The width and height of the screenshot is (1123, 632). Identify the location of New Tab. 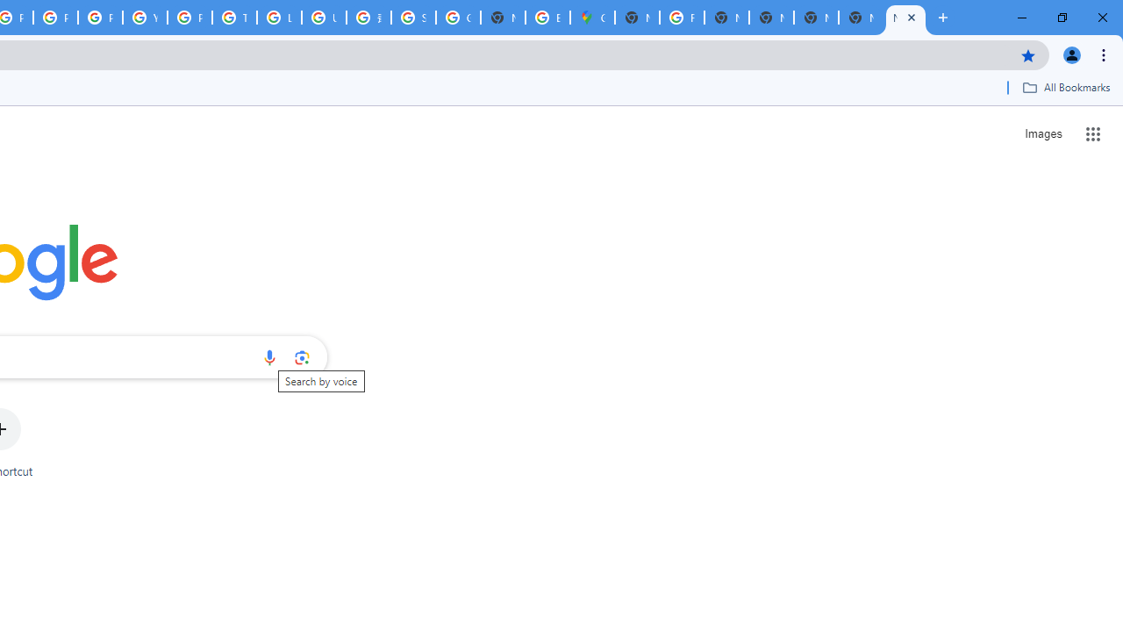
(905, 18).